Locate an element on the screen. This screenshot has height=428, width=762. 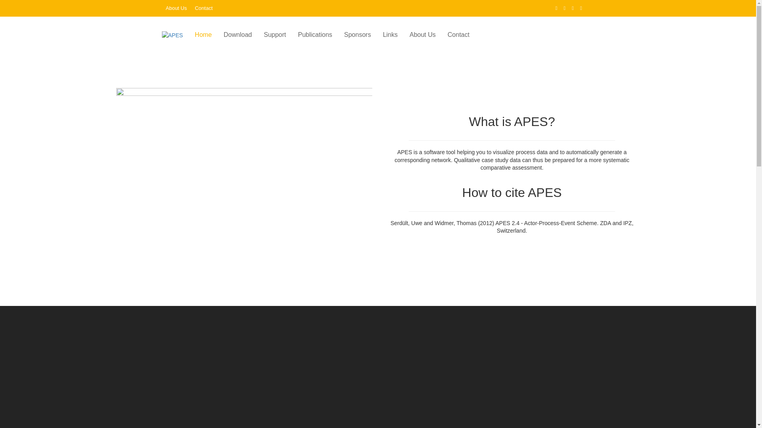
About Us is located at coordinates (423, 35).